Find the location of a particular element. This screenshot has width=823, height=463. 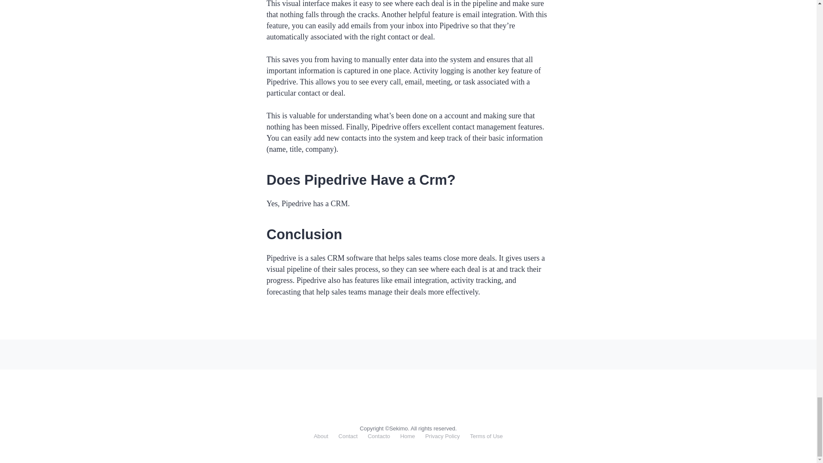

Contact is located at coordinates (348, 436).